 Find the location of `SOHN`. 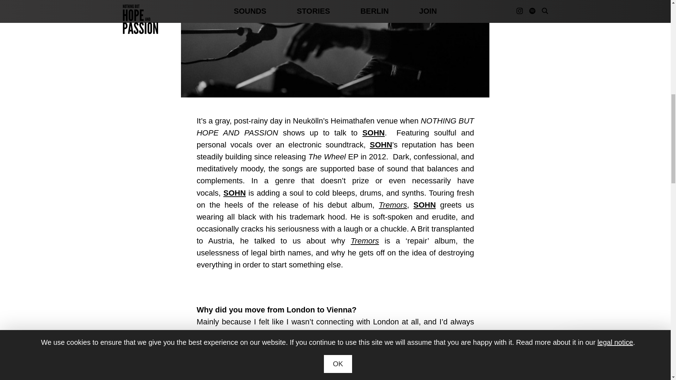

SOHN is located at coordinates (373, 133).